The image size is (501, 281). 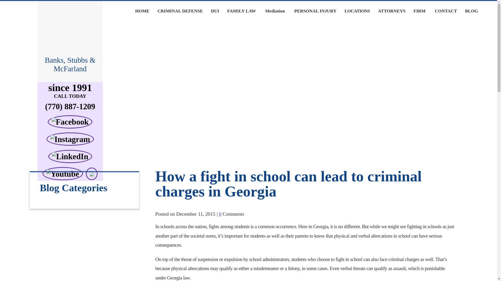 What do you see at coordinates (180, 16) in the screenshot?
I see `CRIMINAL DEFENSE` at bounding box center [180, 16].